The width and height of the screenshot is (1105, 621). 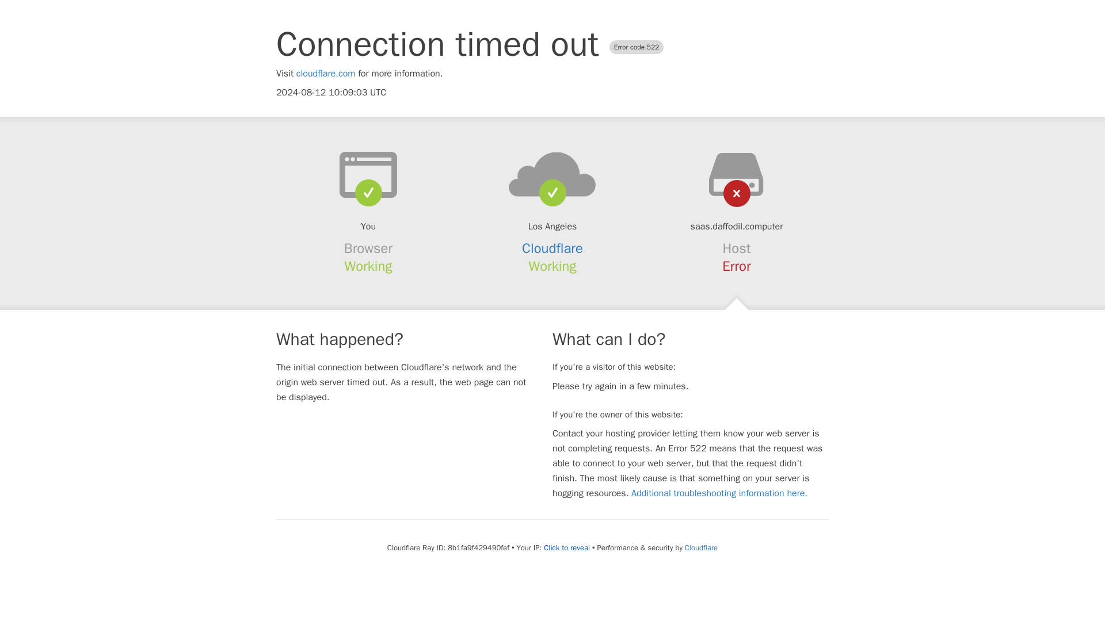 What do you see at coordinates (326, 74) in the screenshot?
I see `cloudflare.com` at bounding box center [326, 74].